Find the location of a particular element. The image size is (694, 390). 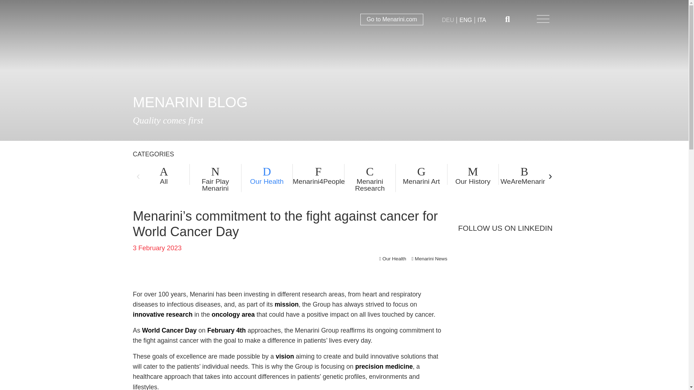

DEU is located at coordinates (448, 20).